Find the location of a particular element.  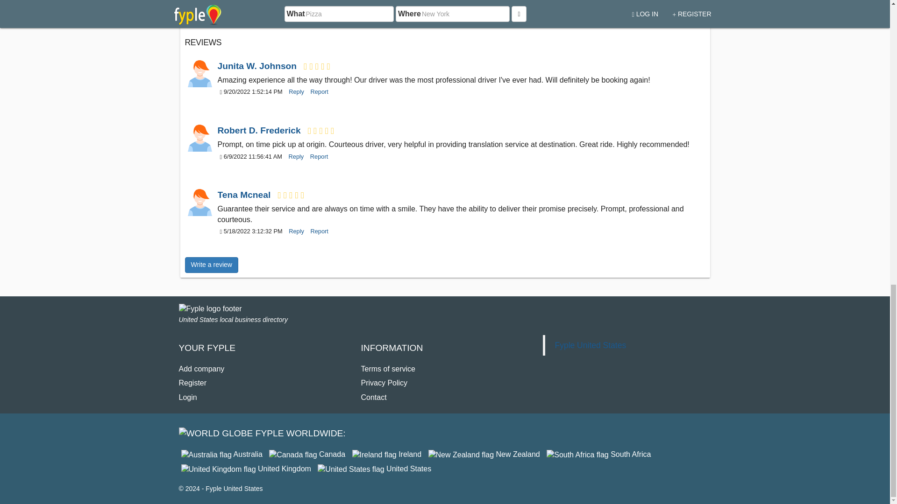

Add company is located at coordinates (201, 369).